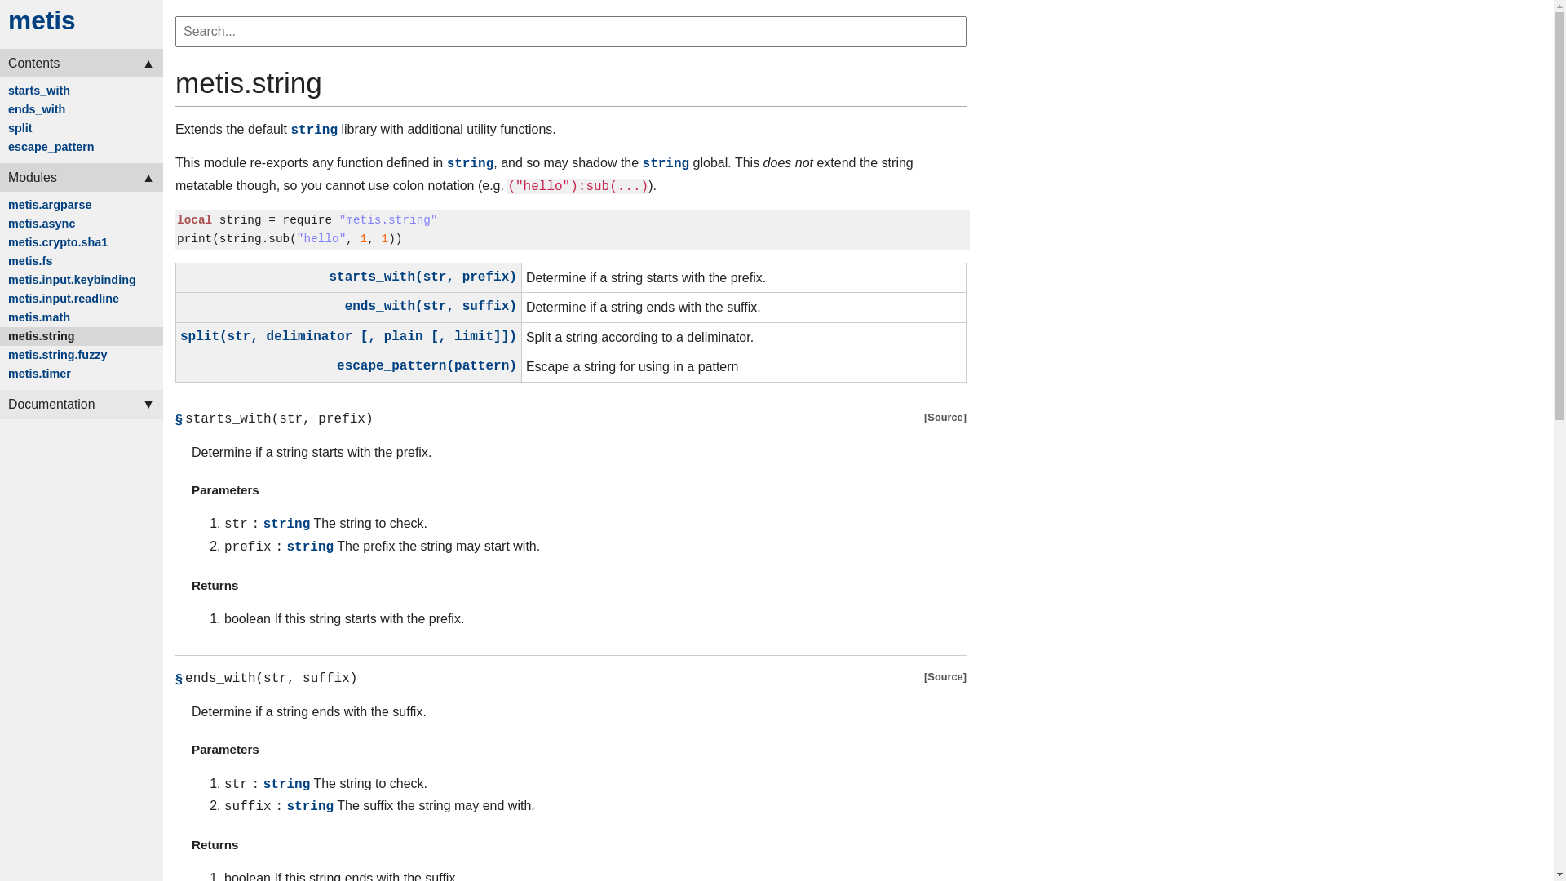  What do you see at coordinates (287, 785) in the screenshot?
I see `string` at bounding box center [287, 785].